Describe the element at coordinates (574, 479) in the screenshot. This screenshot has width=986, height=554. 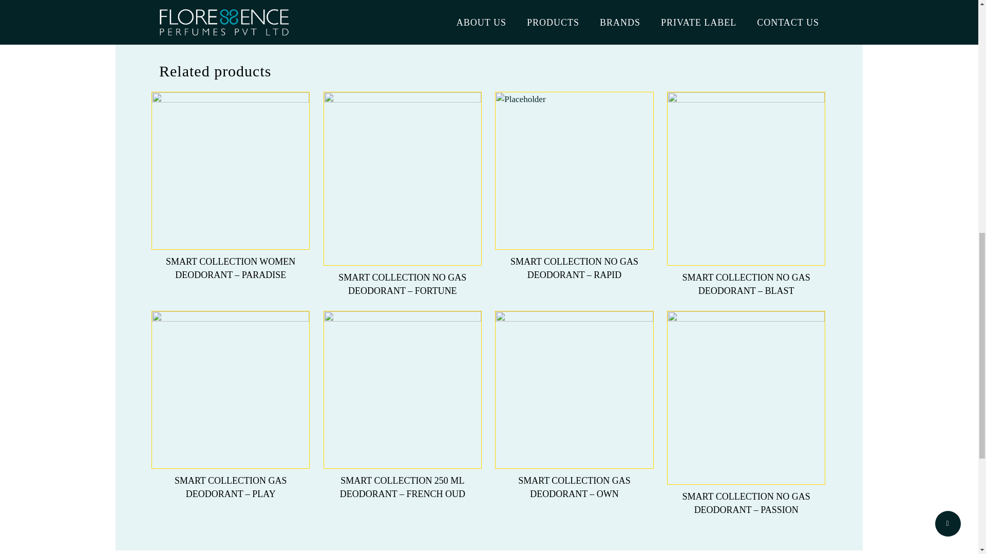
I see `Read More` at that location.